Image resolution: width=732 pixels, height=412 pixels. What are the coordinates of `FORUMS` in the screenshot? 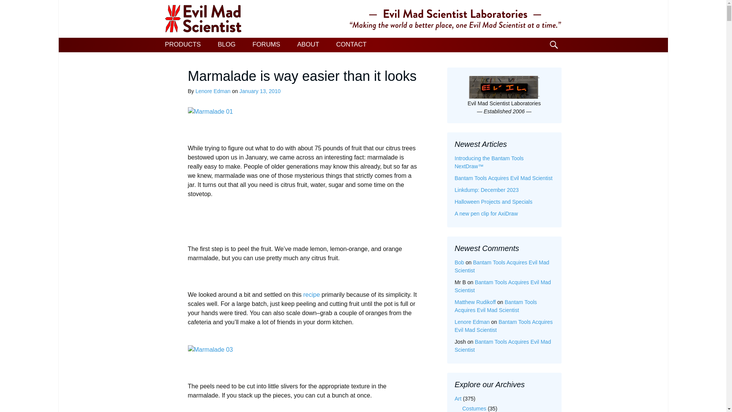 It's located at (266, 45).